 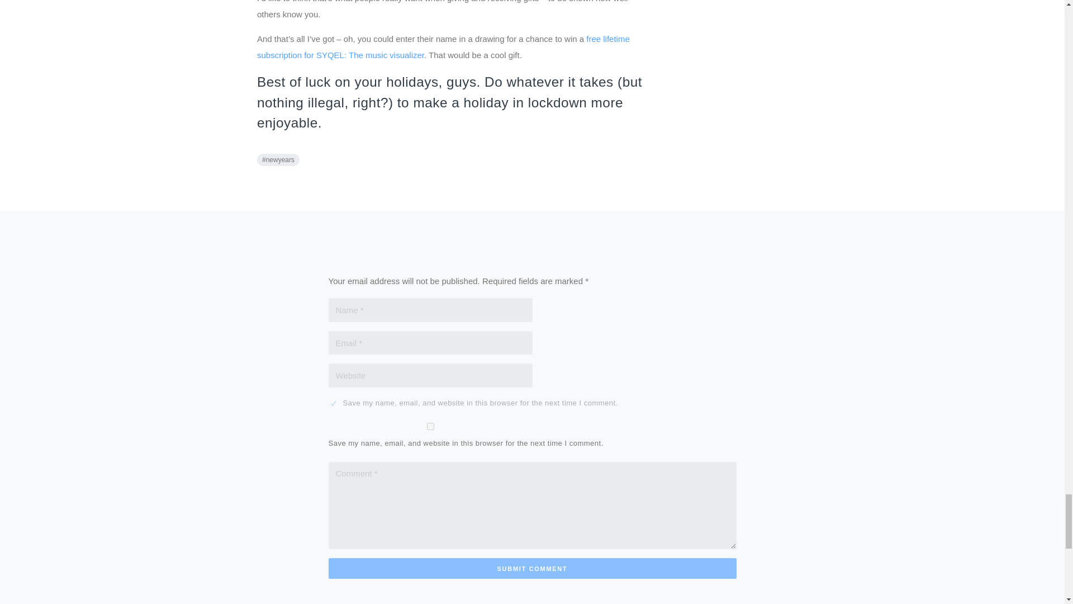 What do you see at coordinates (430, 426) in the screenshot?
I see `yes` at bounding box center [430, 426].